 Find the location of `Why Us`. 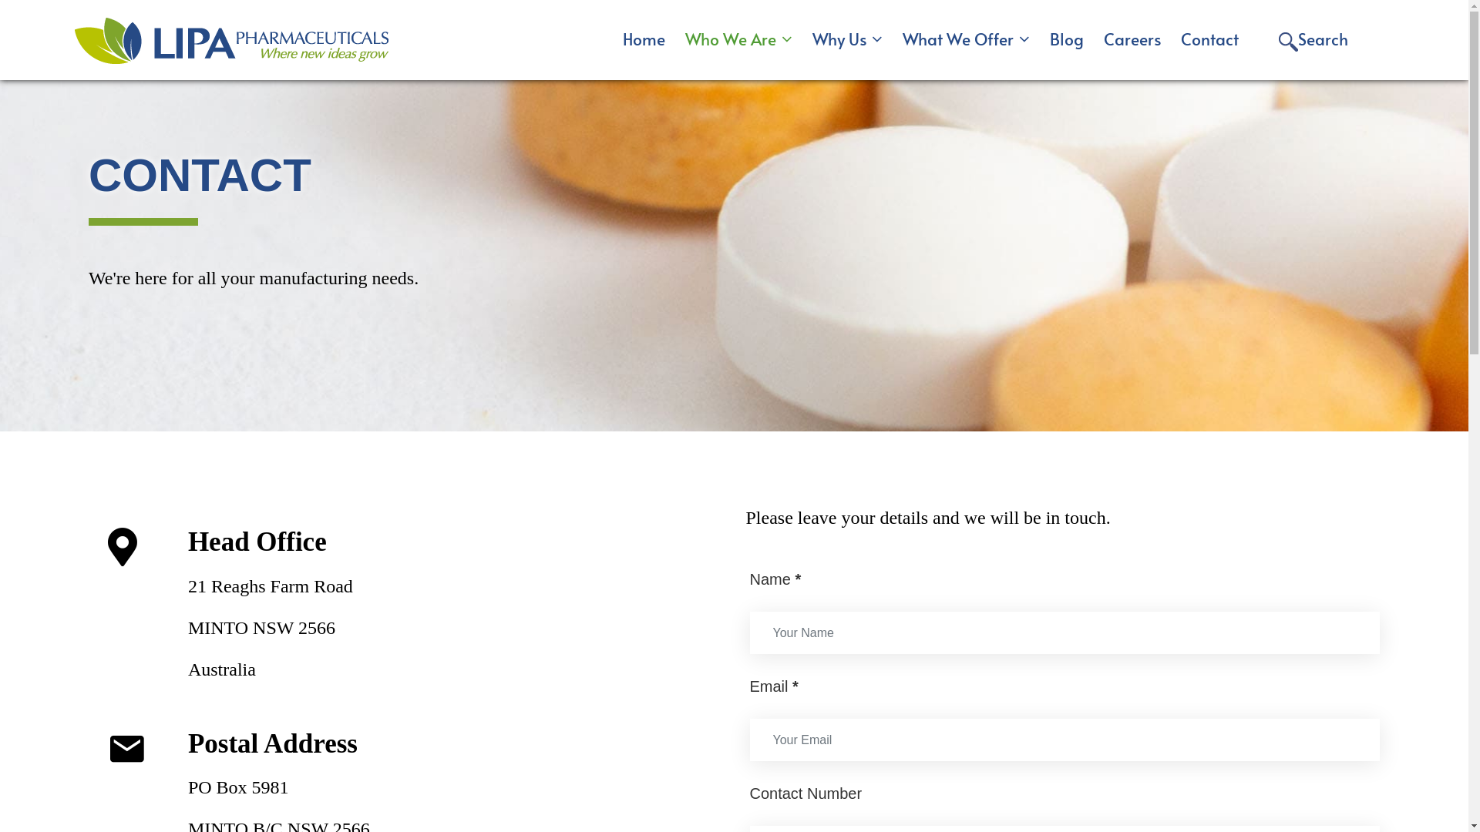

Why Us is located at coordinates (848, 39).